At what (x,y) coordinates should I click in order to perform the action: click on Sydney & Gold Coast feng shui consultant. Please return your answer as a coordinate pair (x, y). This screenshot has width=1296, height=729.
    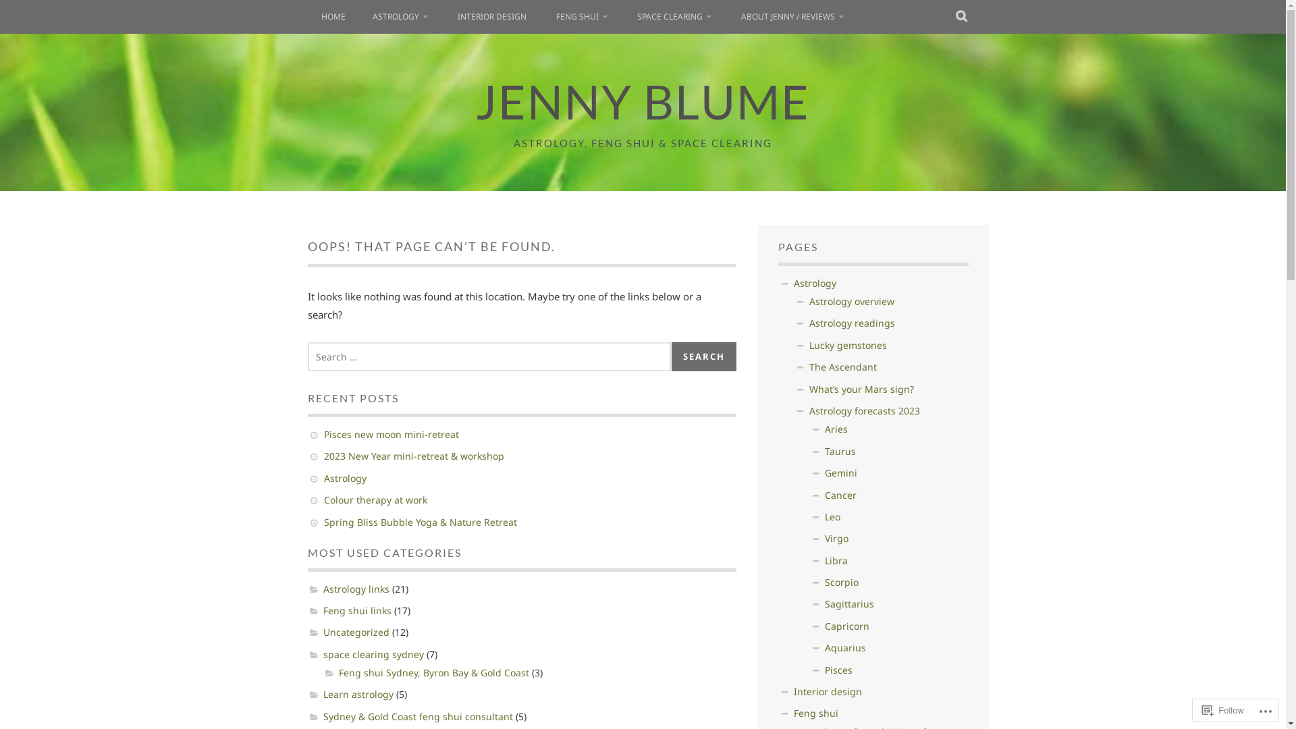
    Looking at the image, I should click on (417, 717).